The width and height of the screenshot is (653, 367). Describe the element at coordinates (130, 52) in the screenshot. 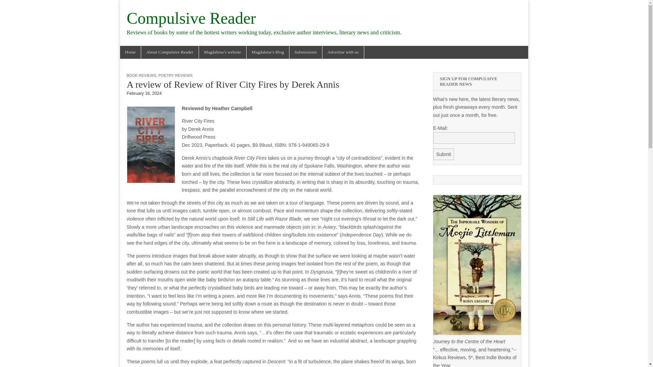

I see `Home` at that location.